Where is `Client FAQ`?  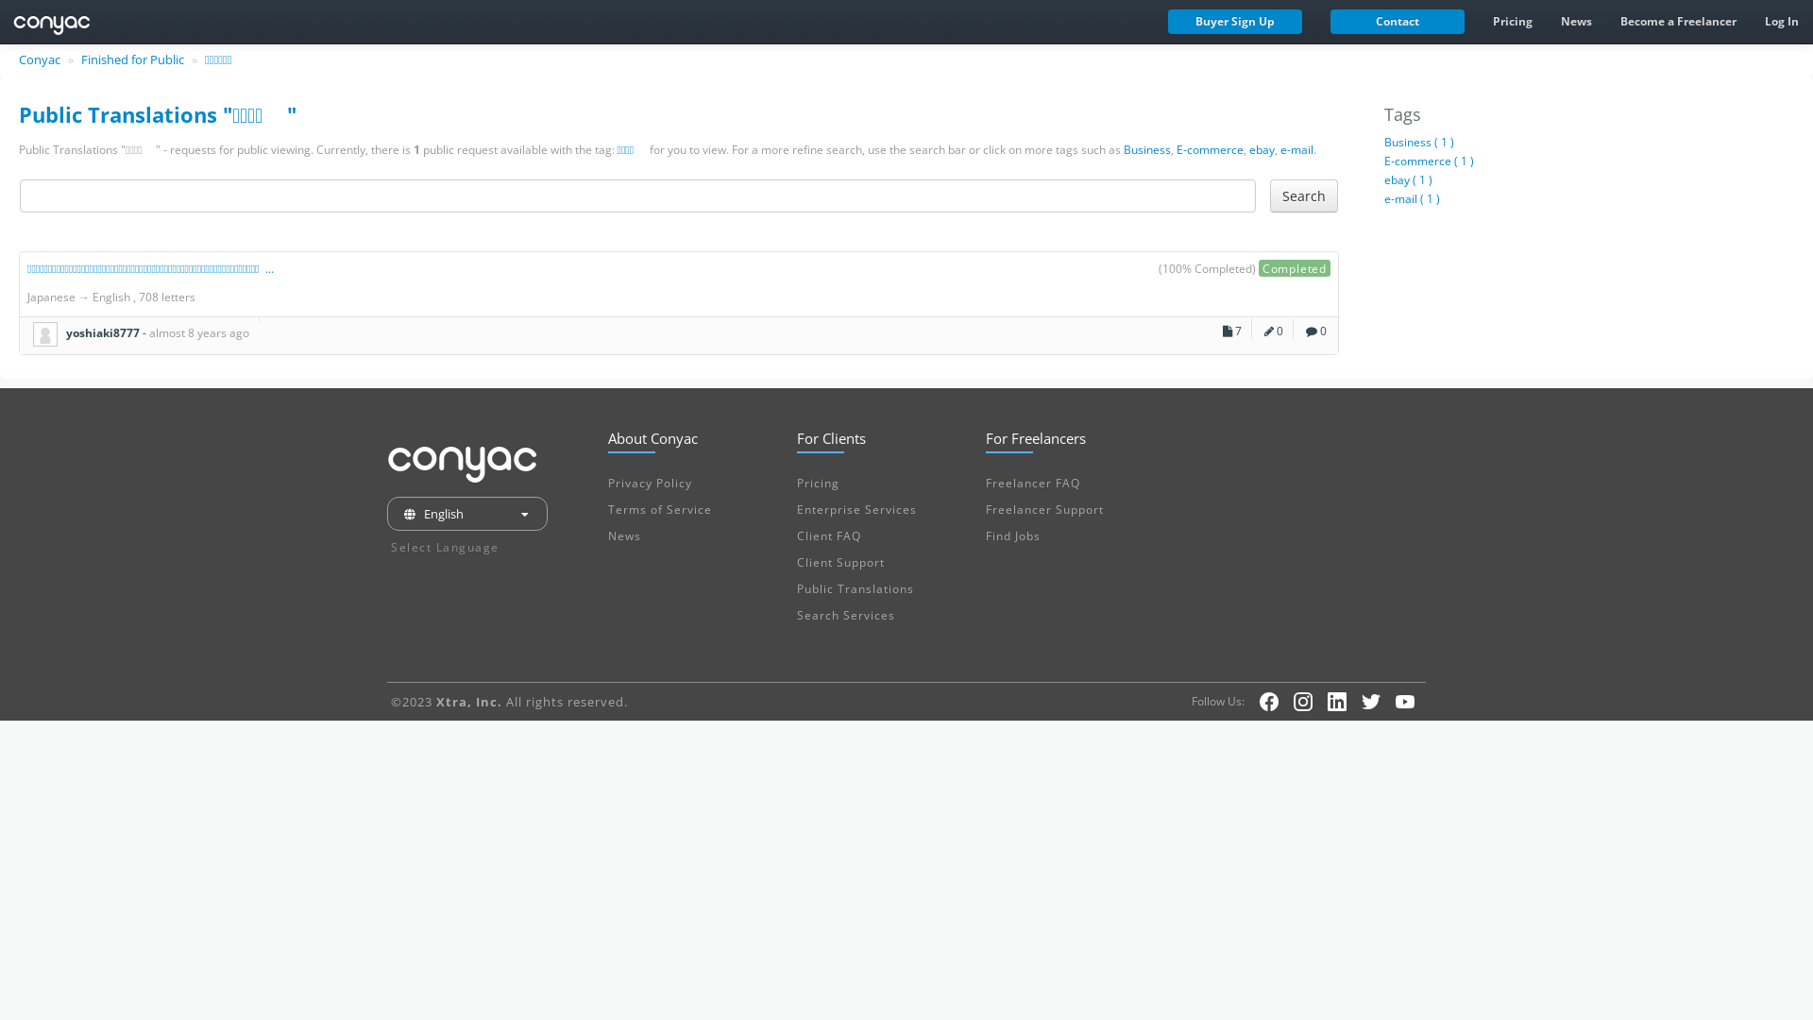
Client FAQ is located at coordinates (829, 536).